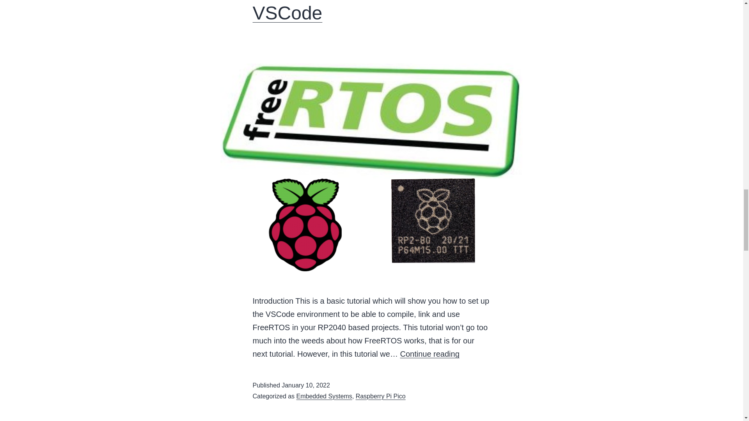  What do you see at coordinates (381, 396) in the screenshot?
I see `Raspberry Pi Pico` at bounding box center [381, 396].